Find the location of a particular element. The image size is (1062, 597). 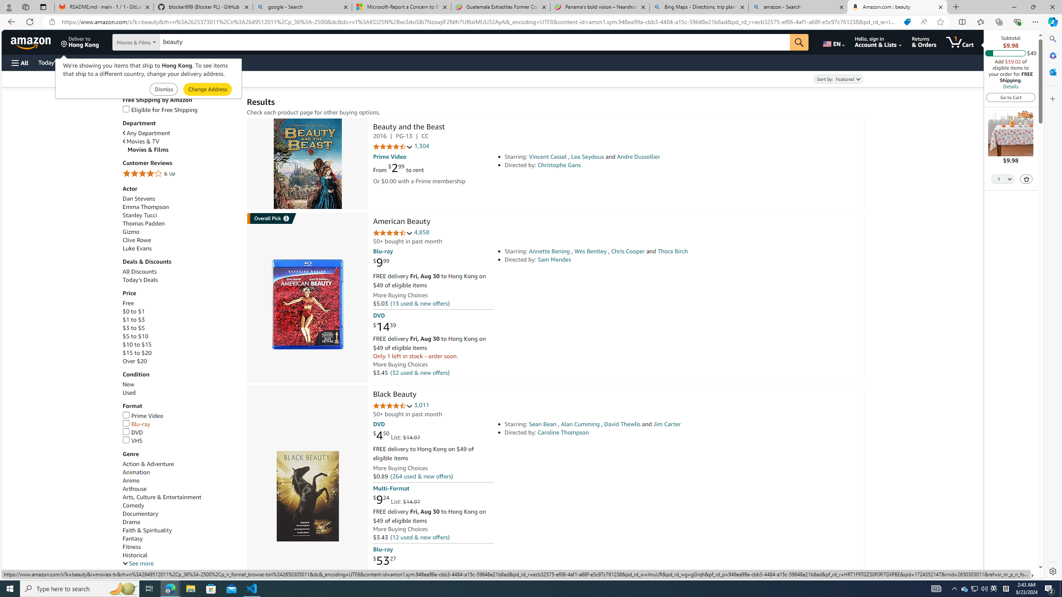

New is located at coordinates (180, 384).